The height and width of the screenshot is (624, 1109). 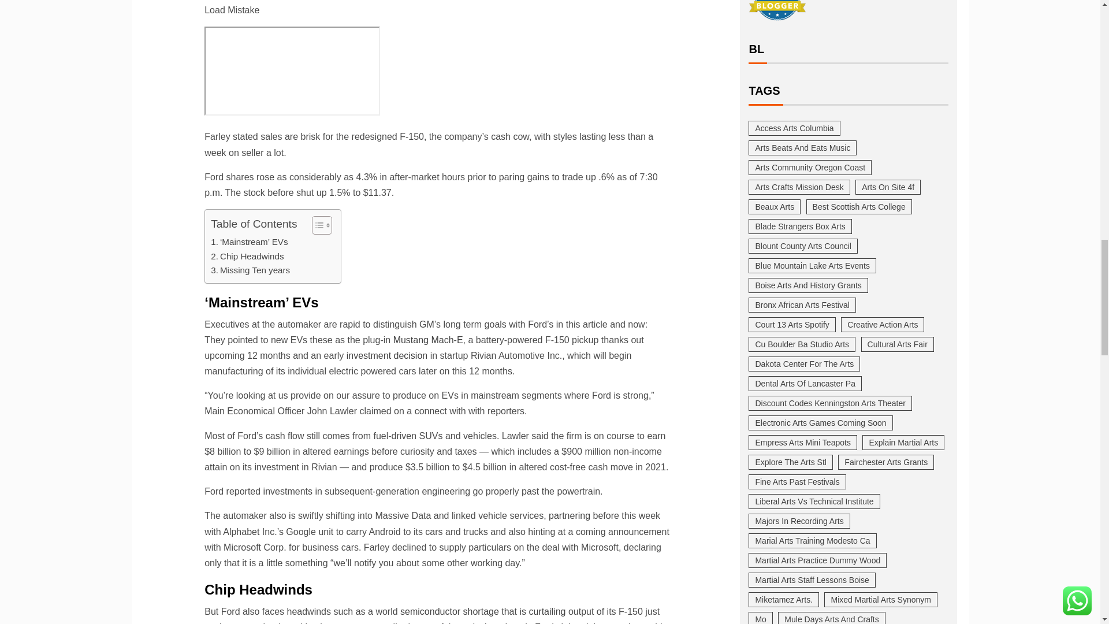 I want to click on Chip Headwinds, so click(x=247, y=257).